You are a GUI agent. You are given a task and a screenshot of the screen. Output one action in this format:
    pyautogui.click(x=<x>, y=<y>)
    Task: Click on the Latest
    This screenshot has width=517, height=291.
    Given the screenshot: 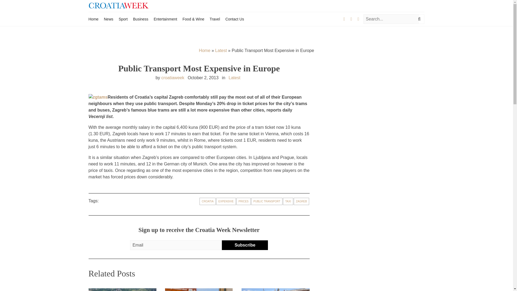 What is the action you would take?
    pyautogui.click(x=221, y=50)
    